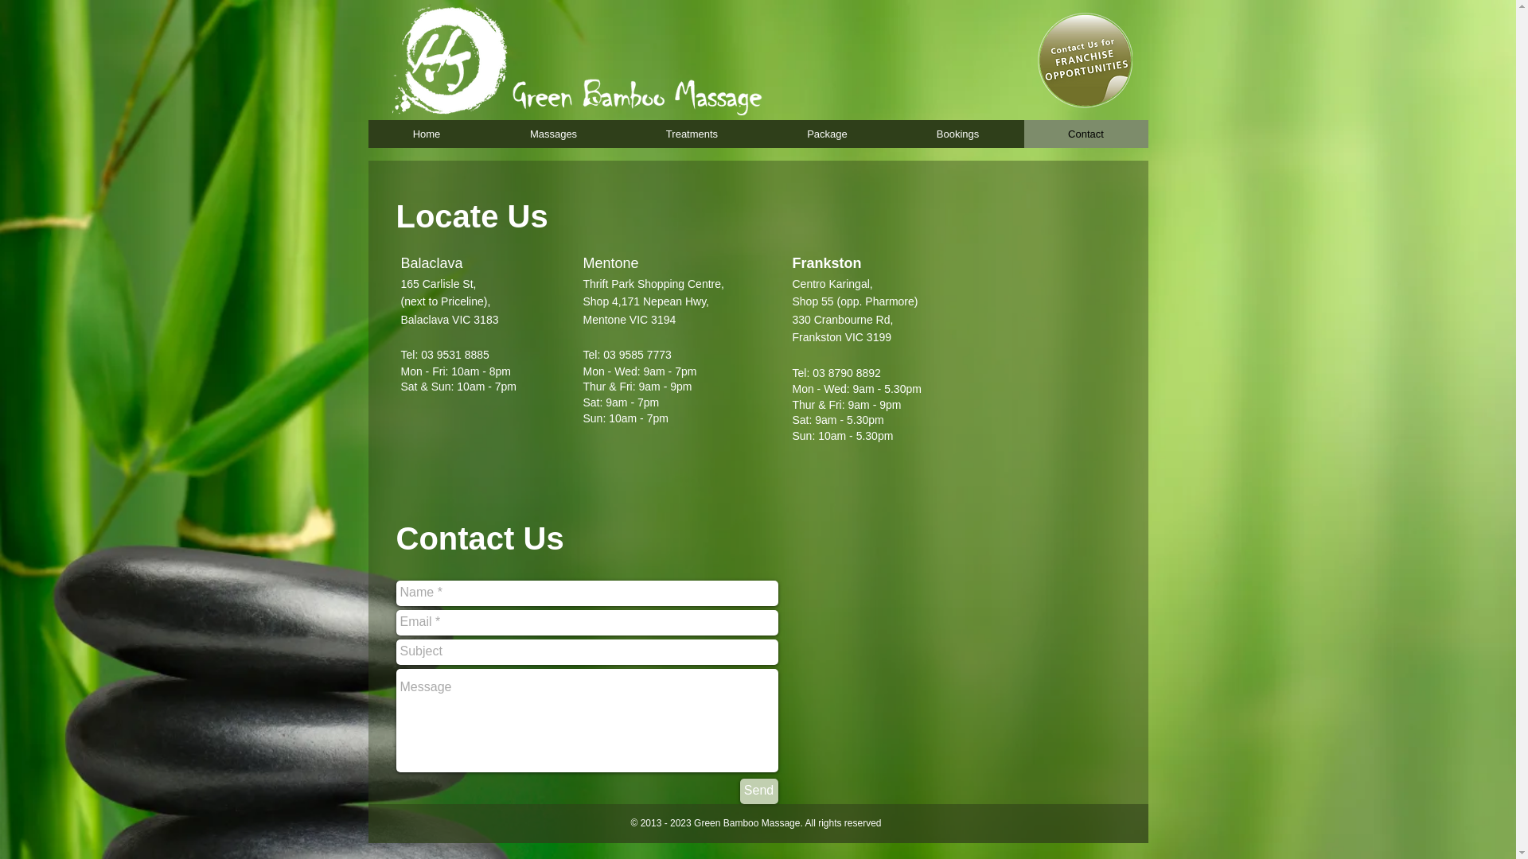  I want to click on Home, so click(427, 134).